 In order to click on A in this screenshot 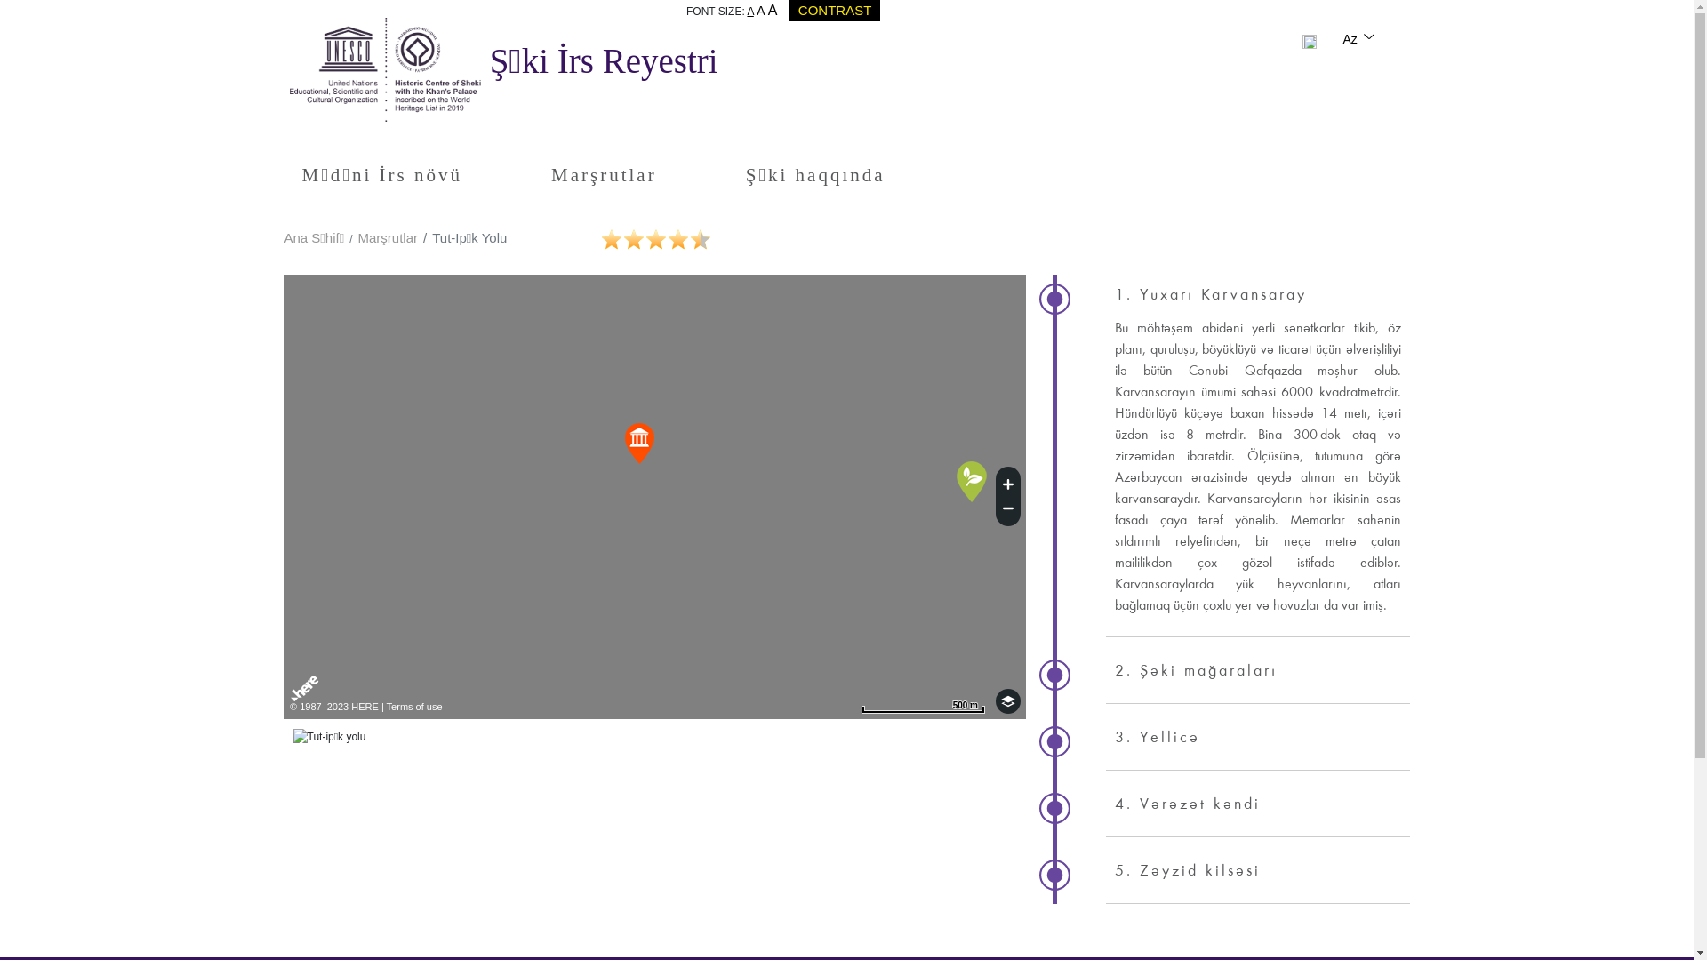, I will do `click(773, 11)`.